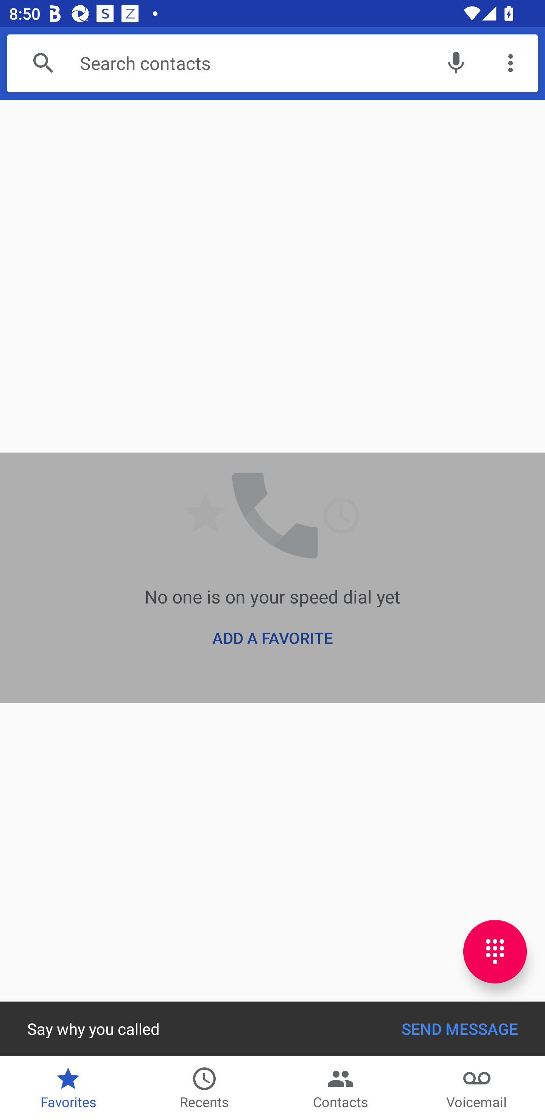 Image resolution: width=545 pixels, height=1120 pixels. Describe the element at coordinates (272, 1028) in the screenshot. I see `Say why you called SEND MESSAGE` at that location.